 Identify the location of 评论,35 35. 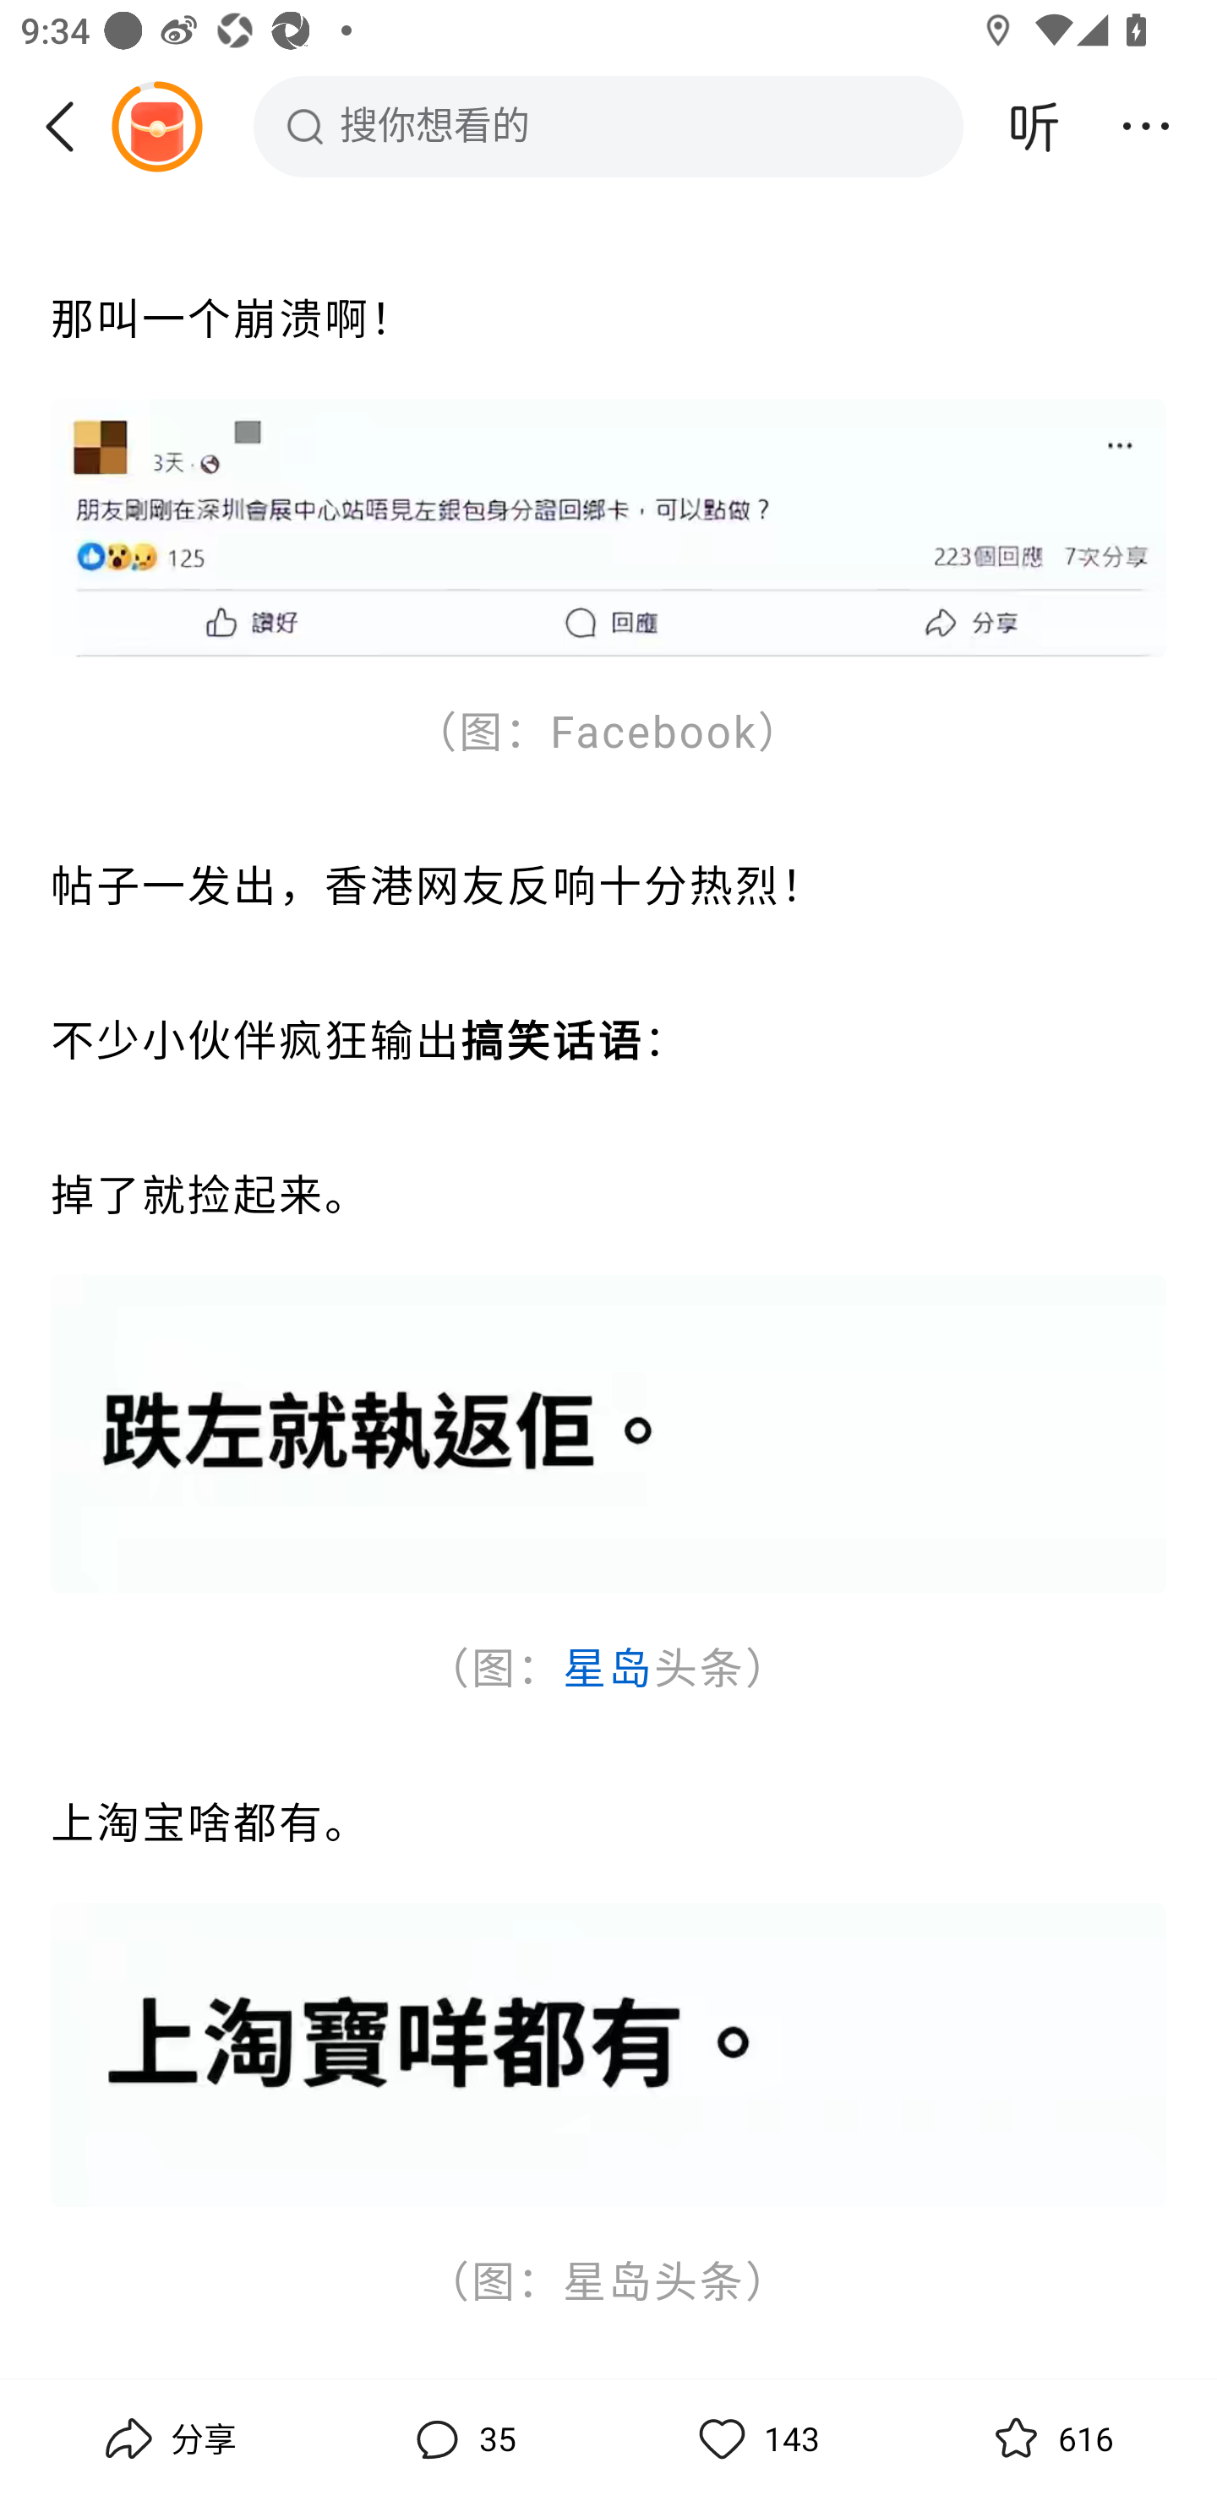
(461, 2439).